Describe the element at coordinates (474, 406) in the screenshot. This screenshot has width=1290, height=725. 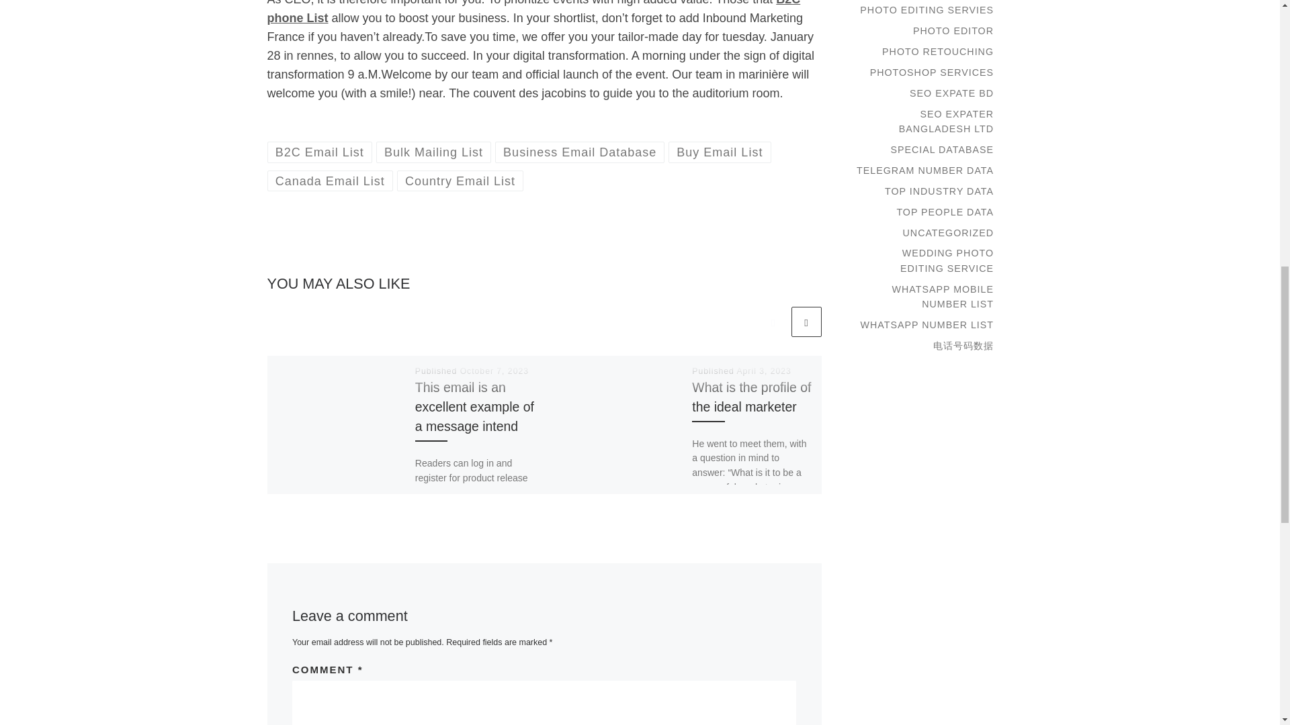
I see `This email is an excellent example of a message intend` at that location.